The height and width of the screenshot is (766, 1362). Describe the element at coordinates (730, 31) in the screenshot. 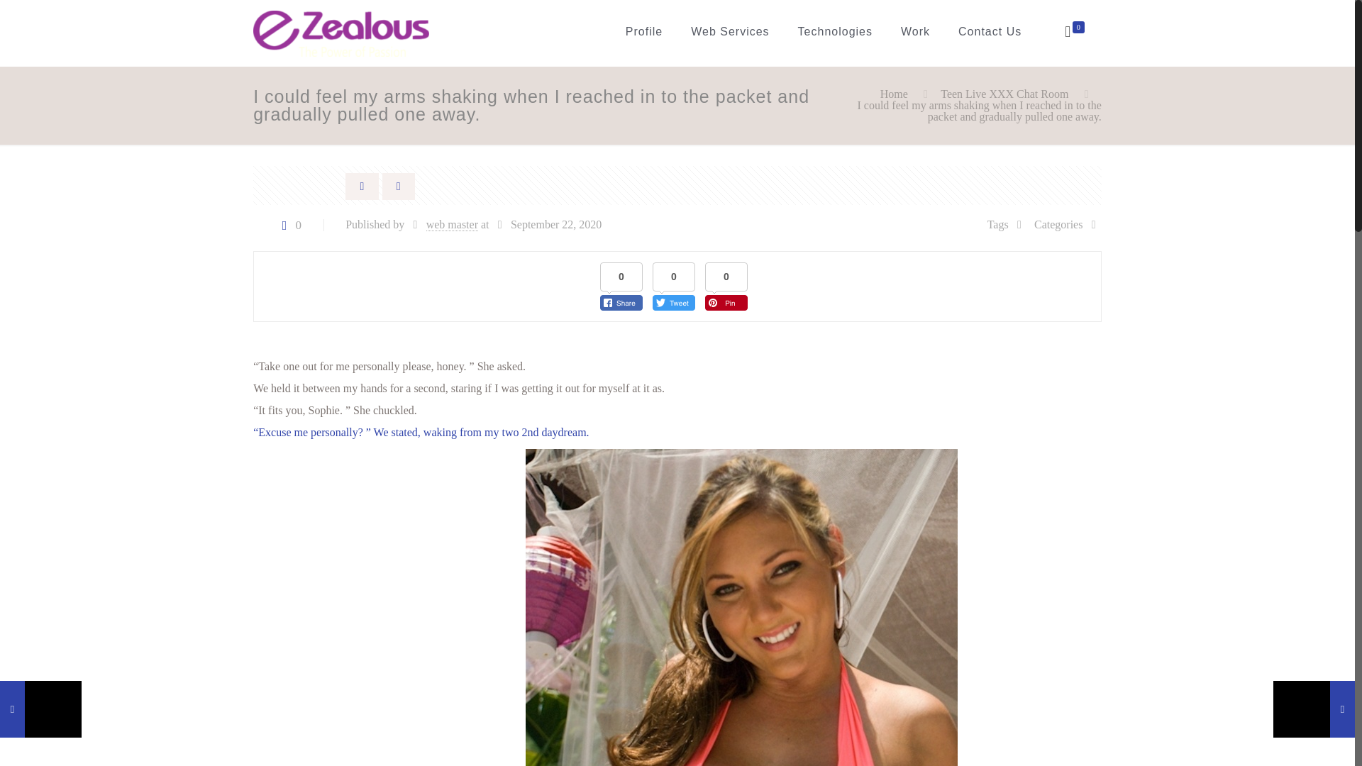

I see `Web Services` at that location.